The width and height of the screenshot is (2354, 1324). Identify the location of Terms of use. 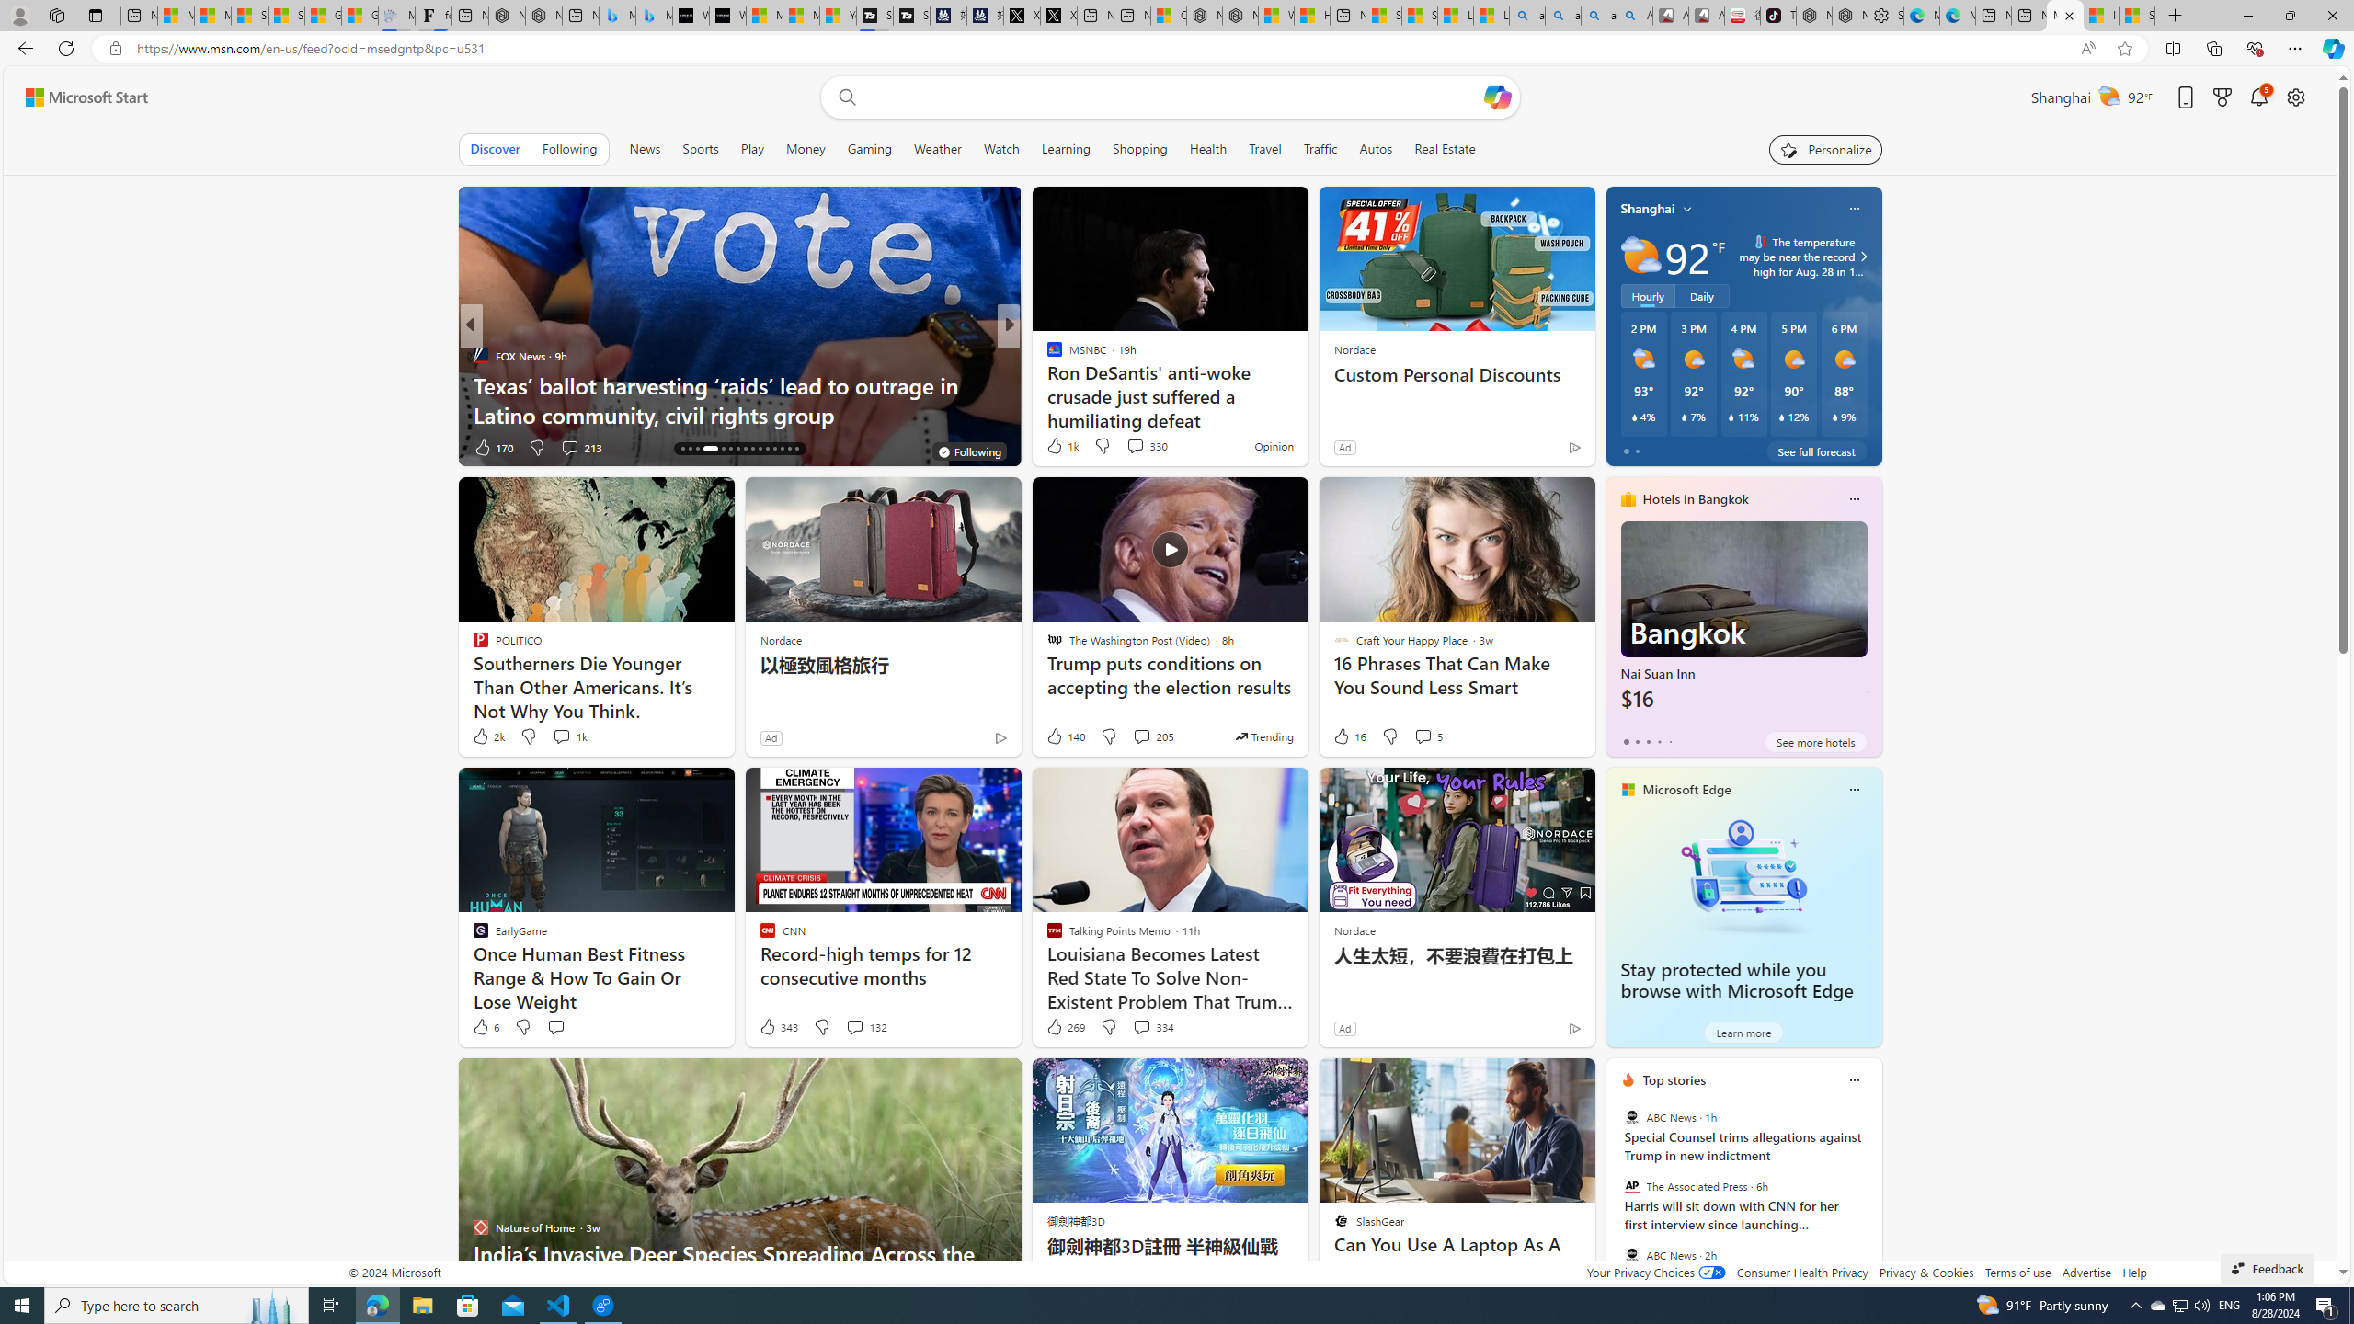
(2017, 1273).